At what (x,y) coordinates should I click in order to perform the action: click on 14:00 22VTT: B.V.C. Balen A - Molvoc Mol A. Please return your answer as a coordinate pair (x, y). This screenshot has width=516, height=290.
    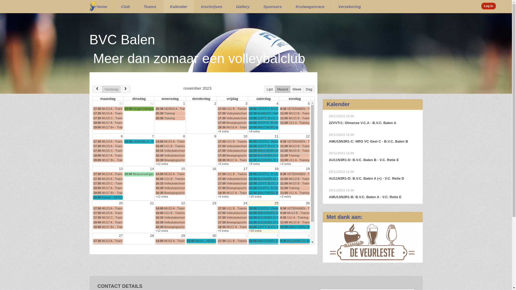
    Looking at the image, I should click on (263, 118).